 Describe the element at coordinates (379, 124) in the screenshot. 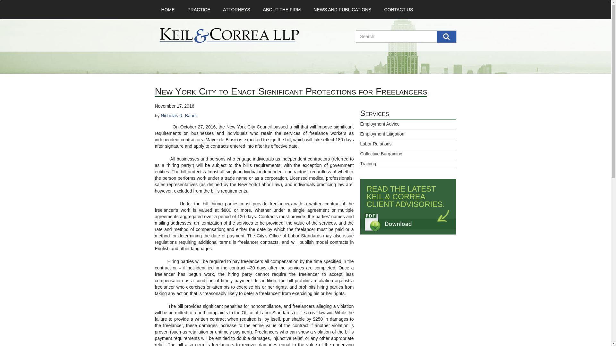

I see `Employment Advice` at that location.